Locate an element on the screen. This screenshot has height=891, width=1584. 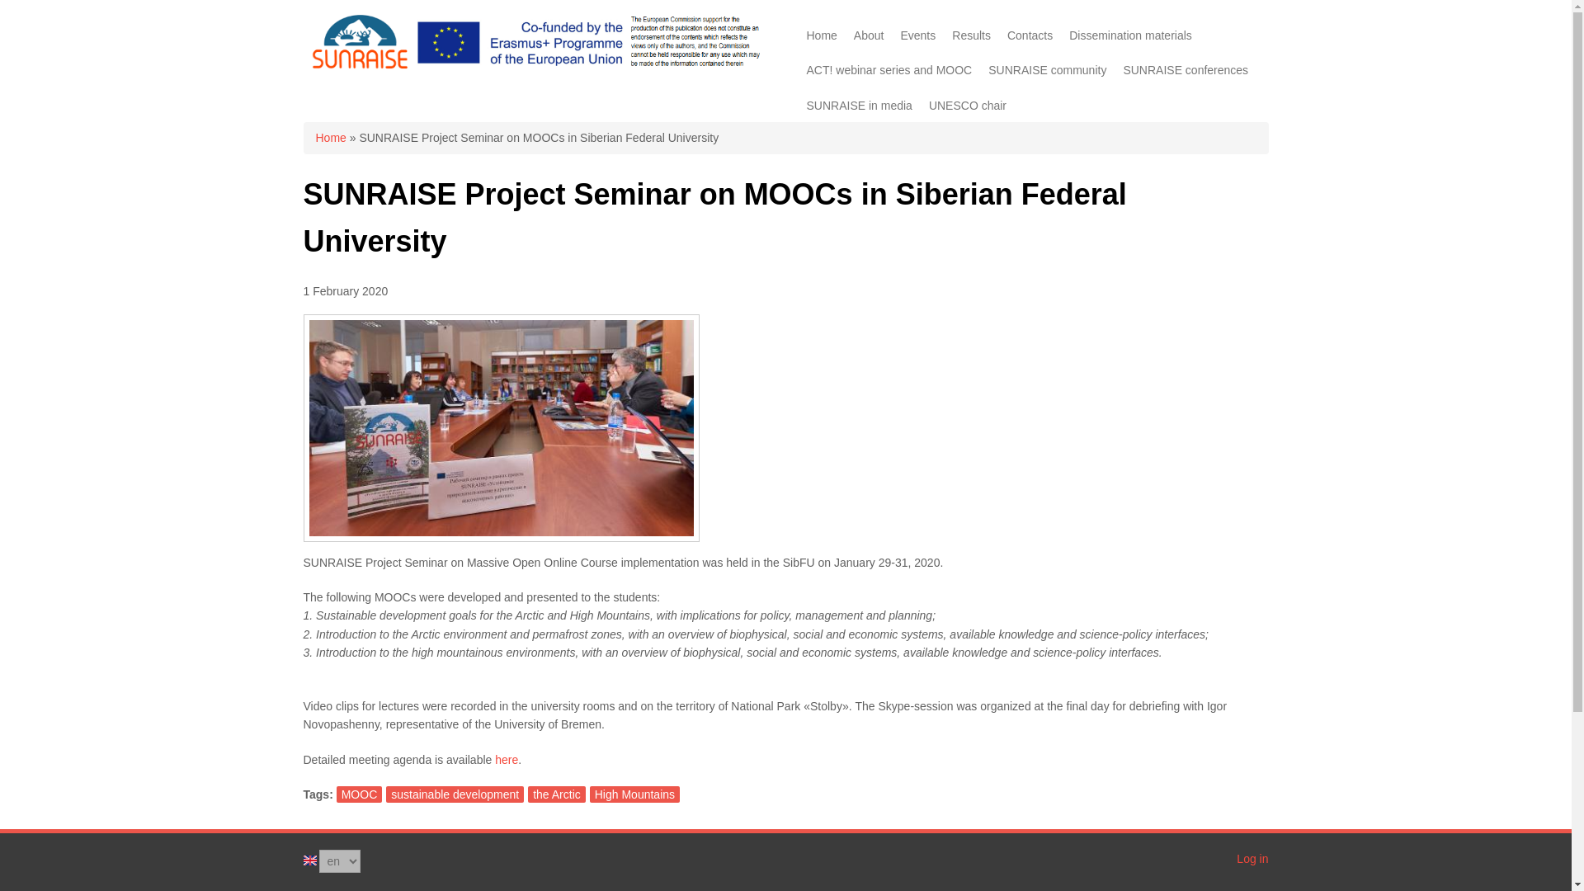
SUNRAISE community is located at coordinates (1048, 69).